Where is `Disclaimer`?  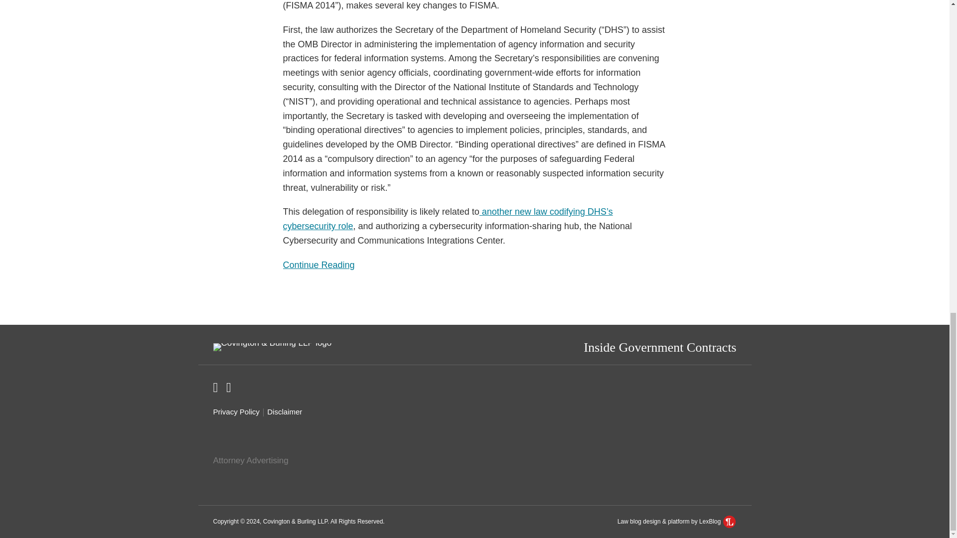 Disclaimer is located at coordinates (475, 265).